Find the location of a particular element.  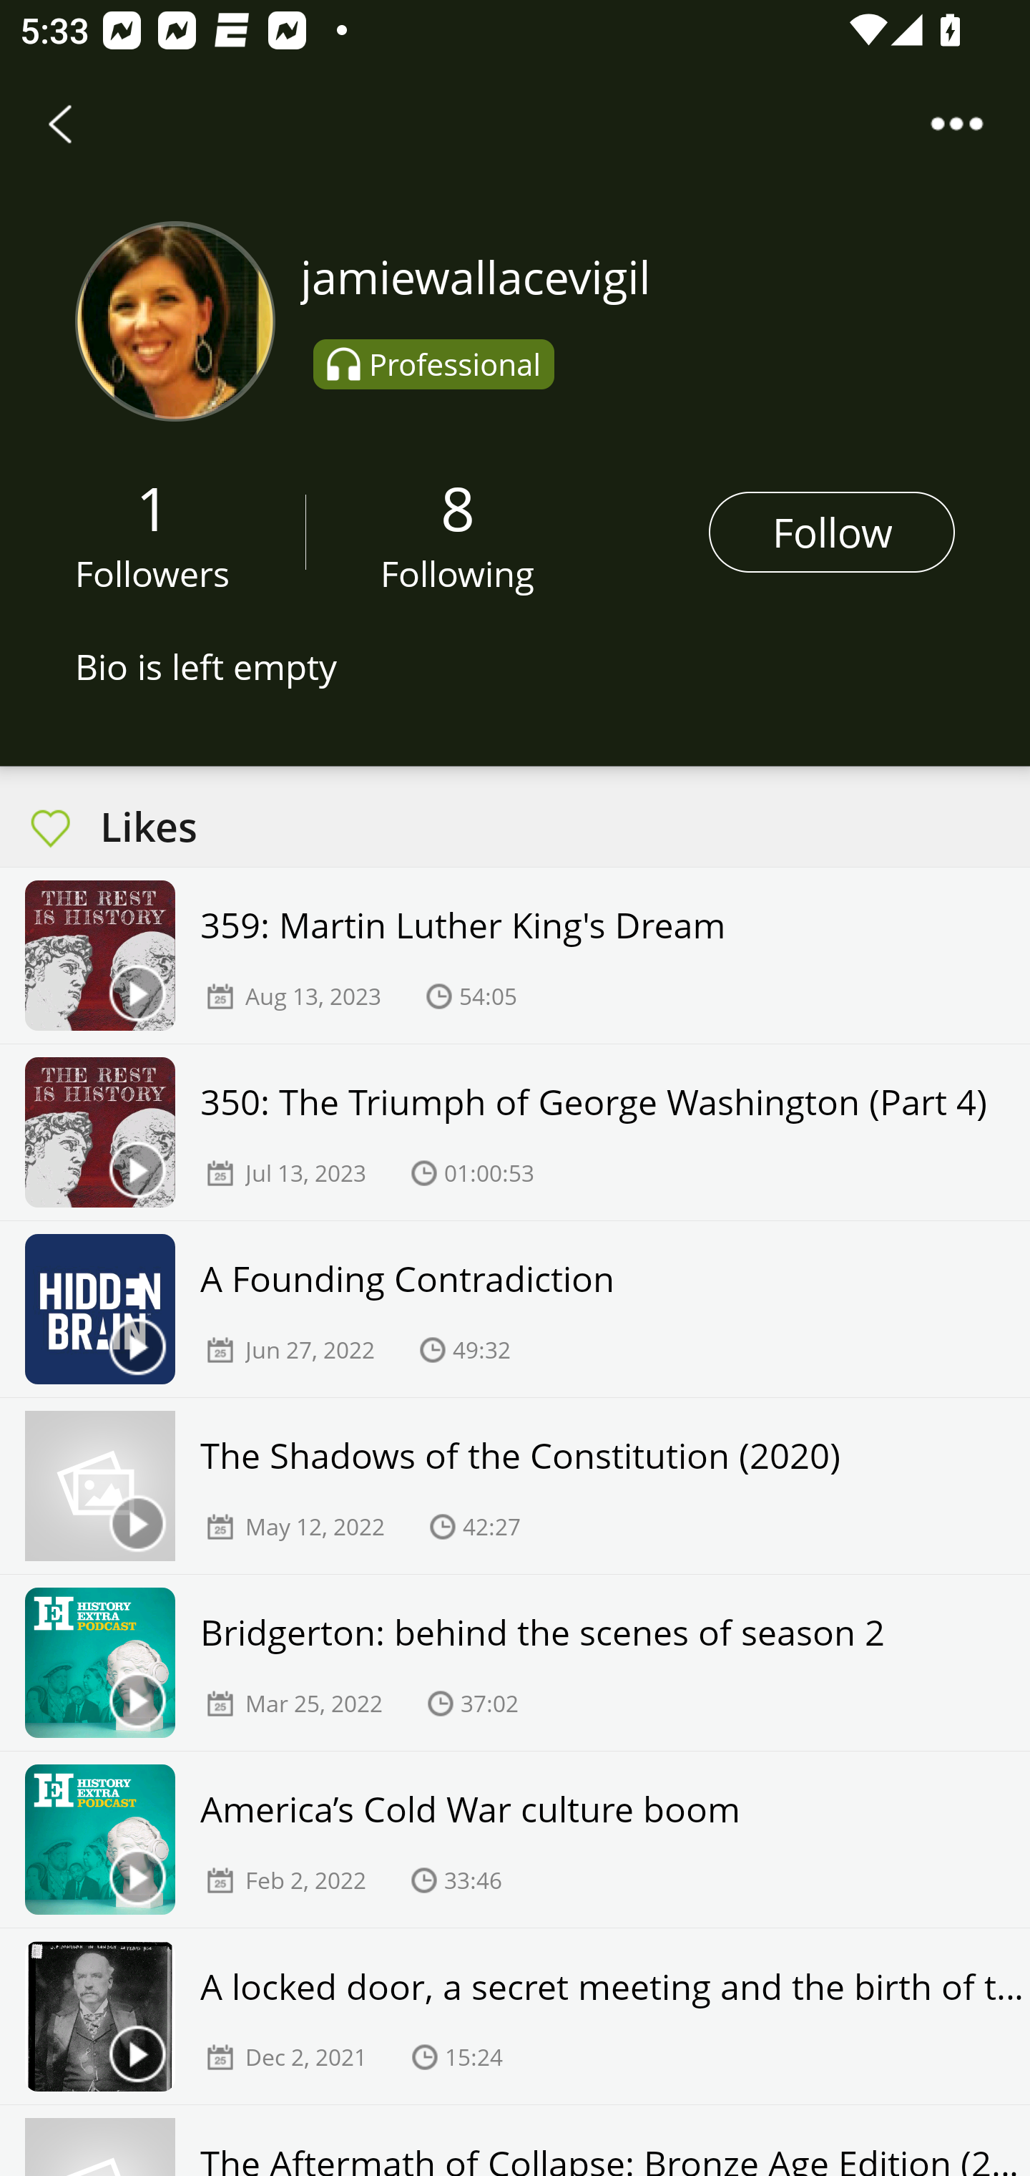

America’s Cold War culture boom Feb 2, 2022 33:46 is located at coordinates (515, 1840).